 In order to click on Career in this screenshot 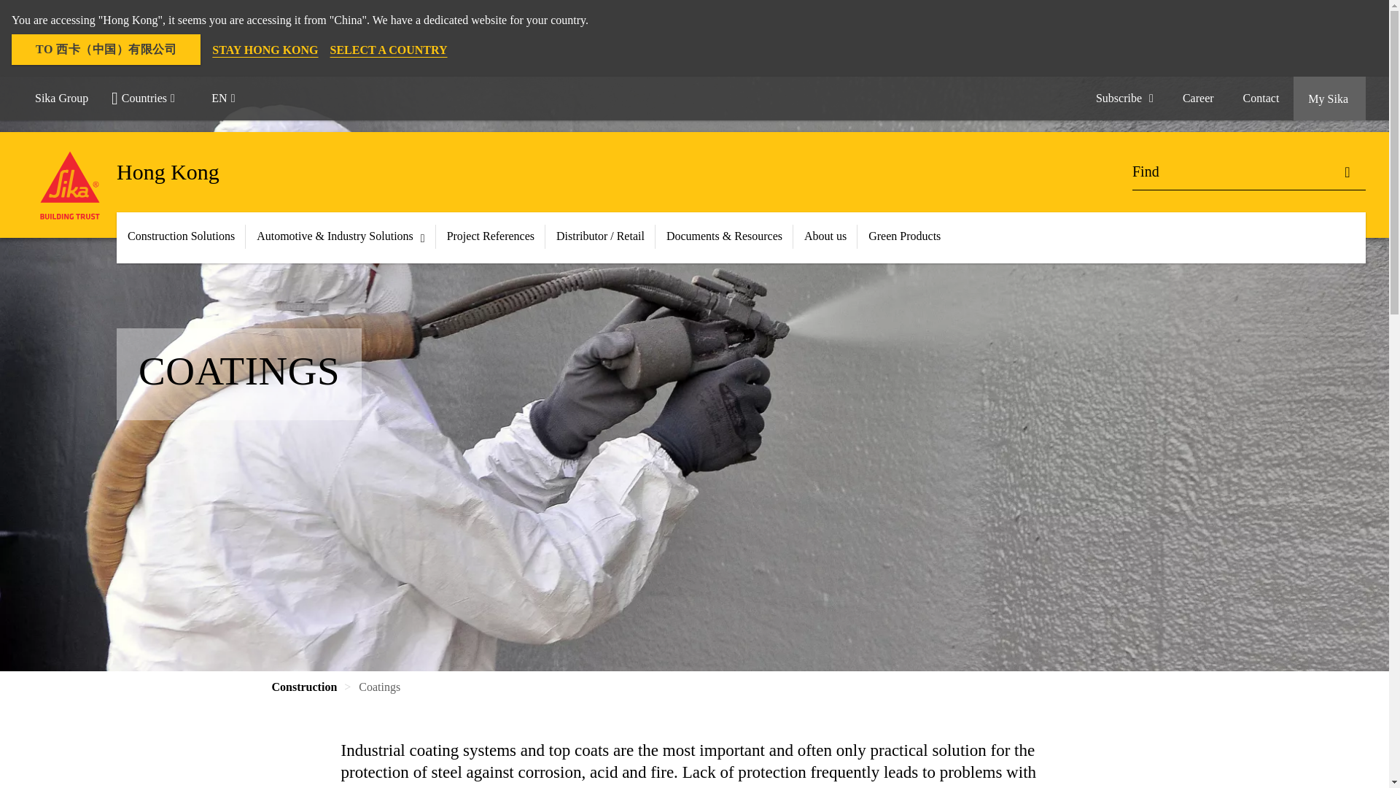, I will do `click(1198, 98)`.